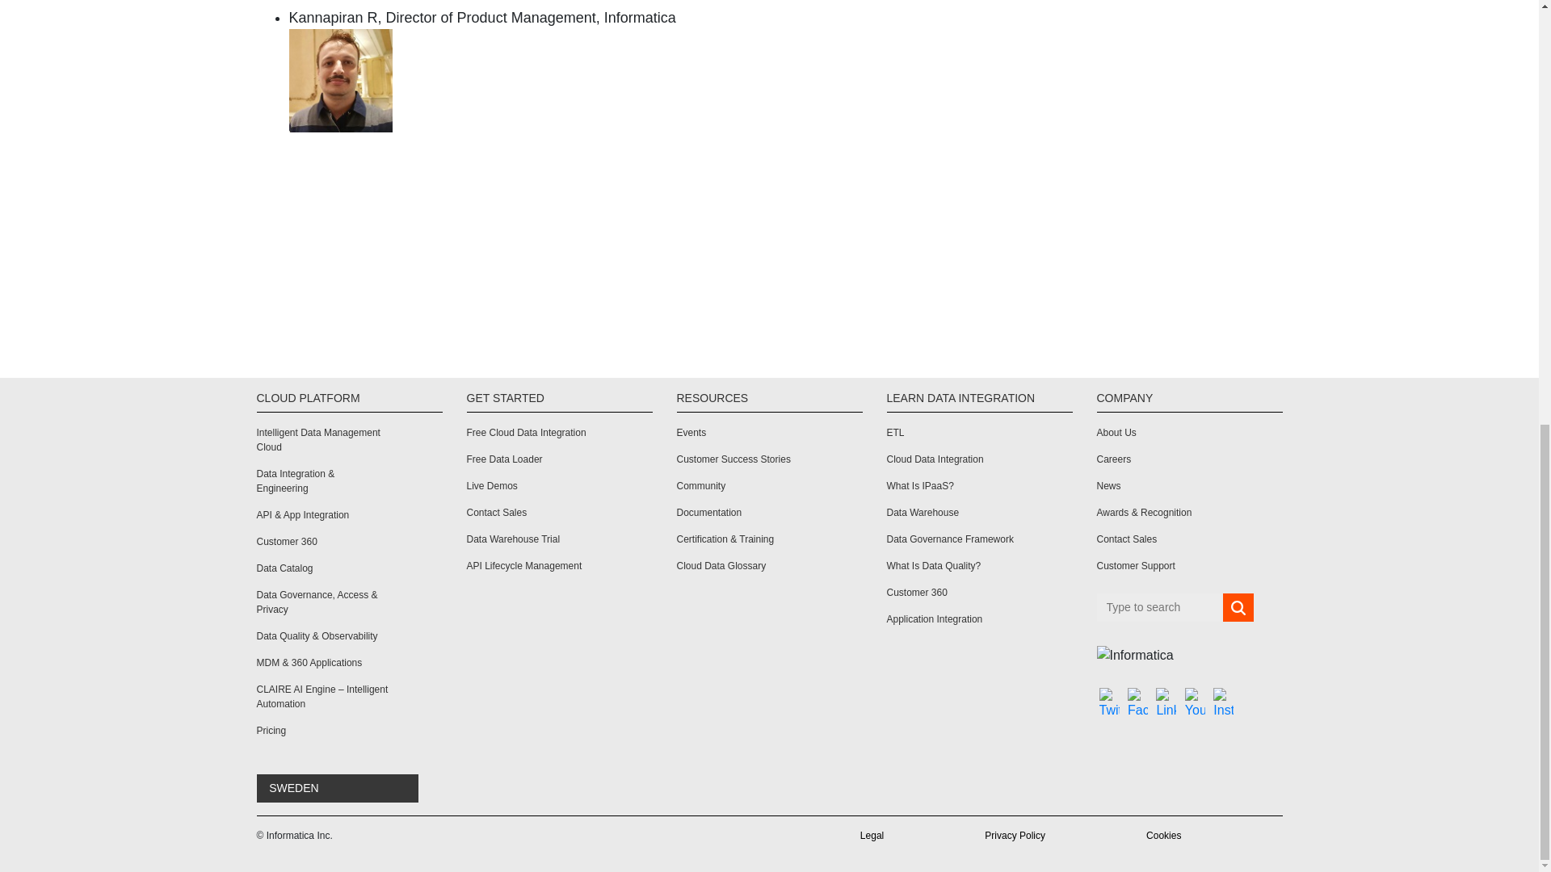 The image size is (1551, 872). Describe the element at coordinates (1160, 607) in the screenshot. I see `Insert a query. Press enter to send` at that location.